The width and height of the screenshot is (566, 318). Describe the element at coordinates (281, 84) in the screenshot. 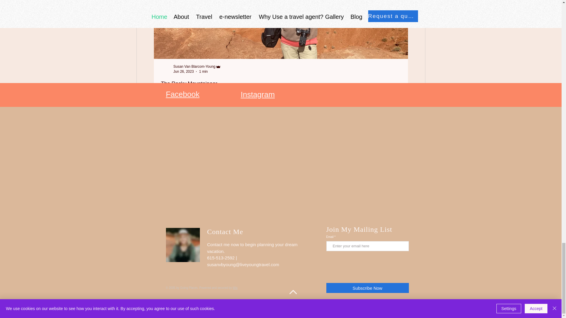

I see `May 29, 2023` at that location.